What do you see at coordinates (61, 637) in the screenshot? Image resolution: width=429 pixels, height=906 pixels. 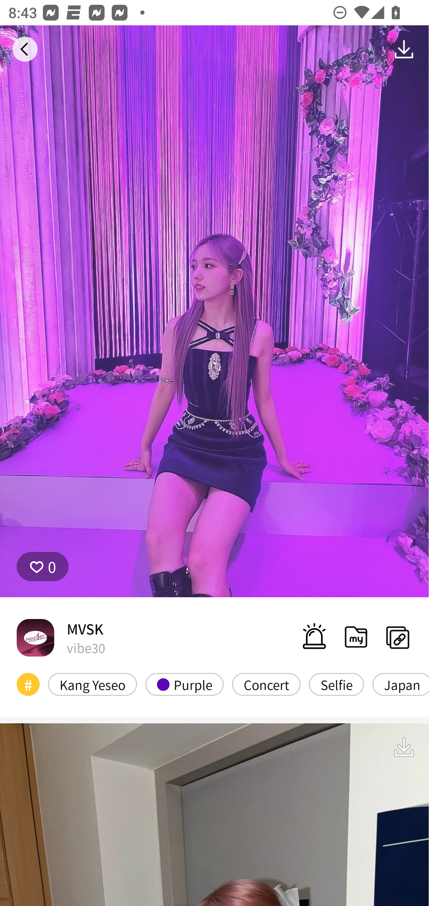 I see `MVSK vibe30` at bounding box center [61, 637].